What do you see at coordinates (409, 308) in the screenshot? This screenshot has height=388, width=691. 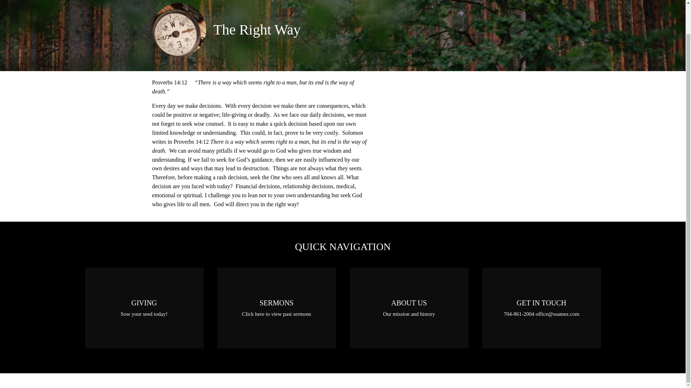 I see `ABOUT US` at bounding box center [409, 308].